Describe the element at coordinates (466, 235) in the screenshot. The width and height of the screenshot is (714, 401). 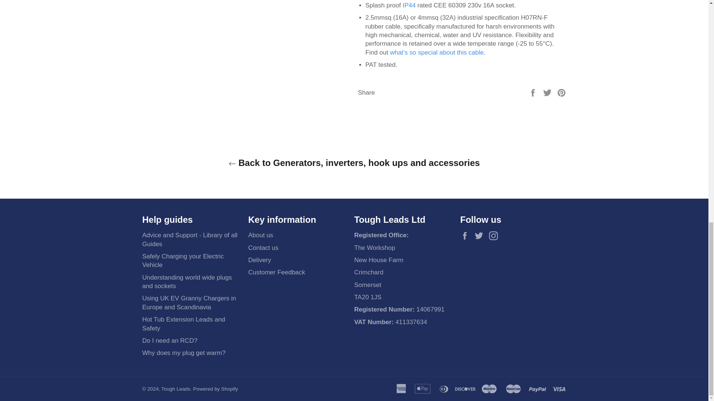
I see `Tough Leads on Facebook` at that location.